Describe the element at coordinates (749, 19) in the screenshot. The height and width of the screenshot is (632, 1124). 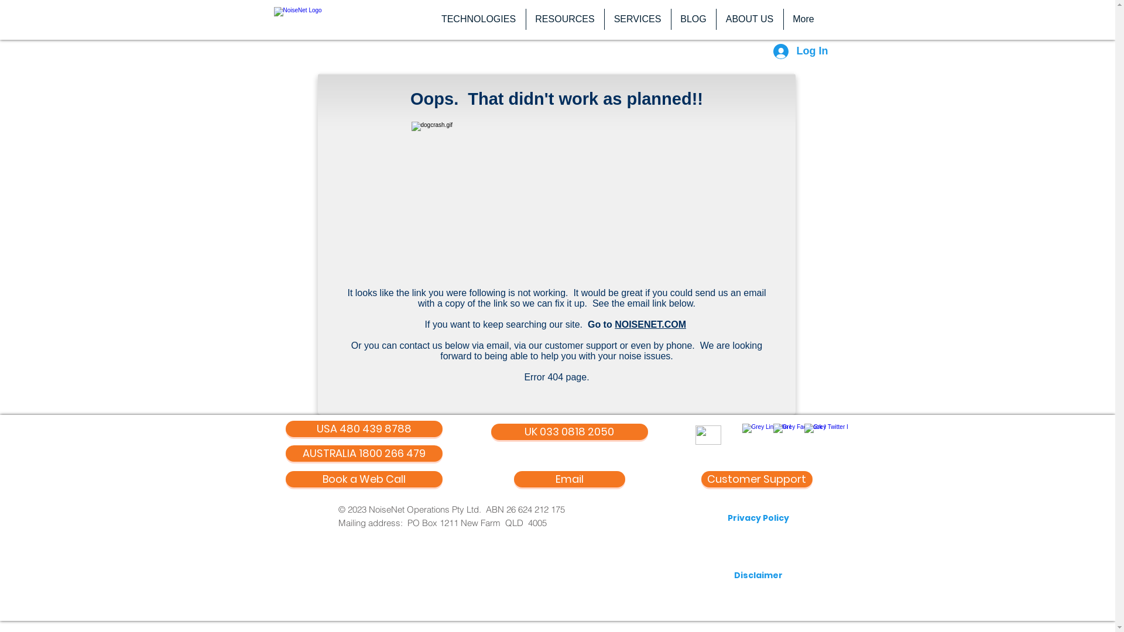
I see `ABOUT US` at that location.